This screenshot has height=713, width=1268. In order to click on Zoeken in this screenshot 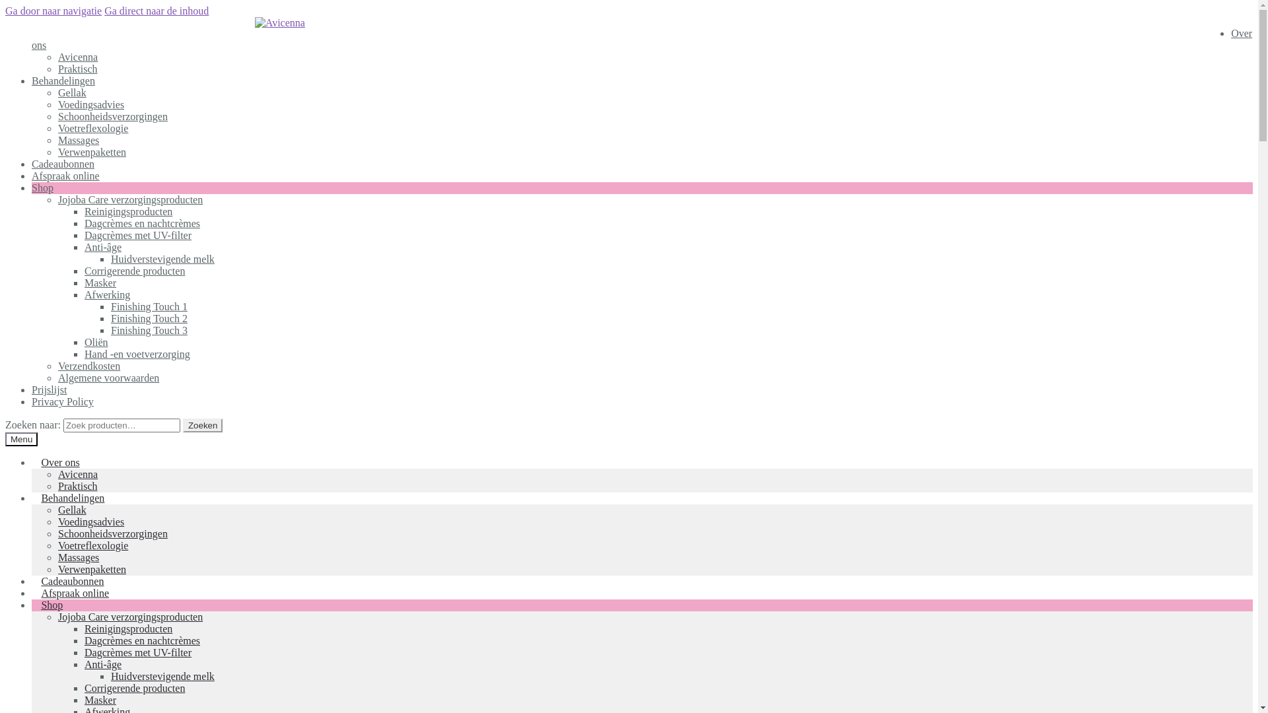, I will do `click(203, 425)`.